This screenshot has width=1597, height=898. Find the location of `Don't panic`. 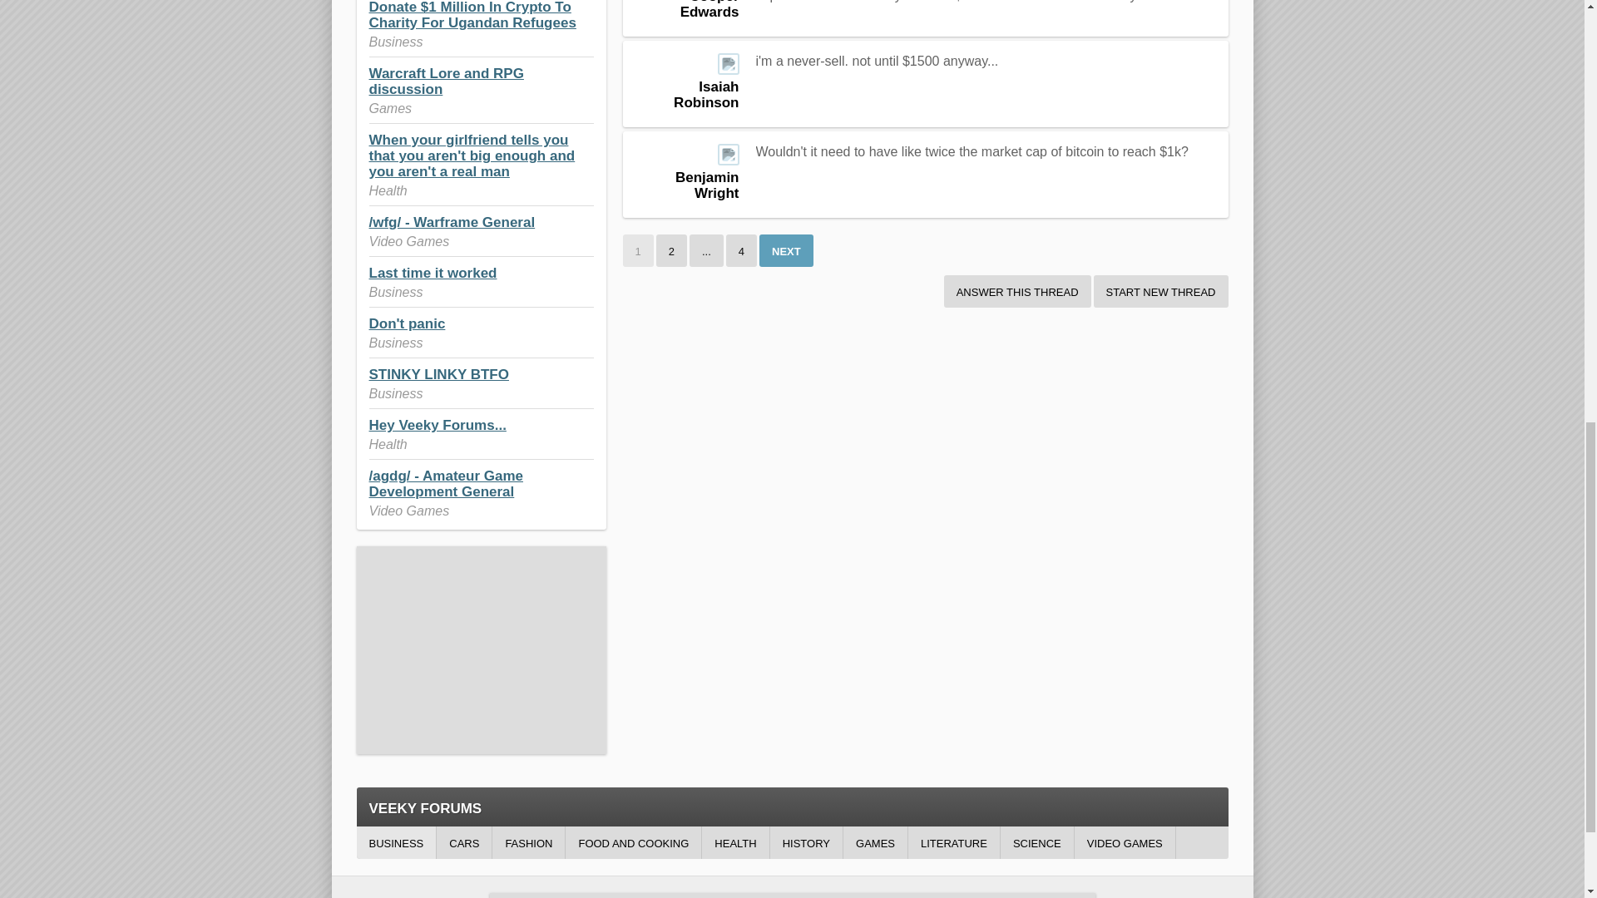

Don't panic is located at coordinates (407, 323).